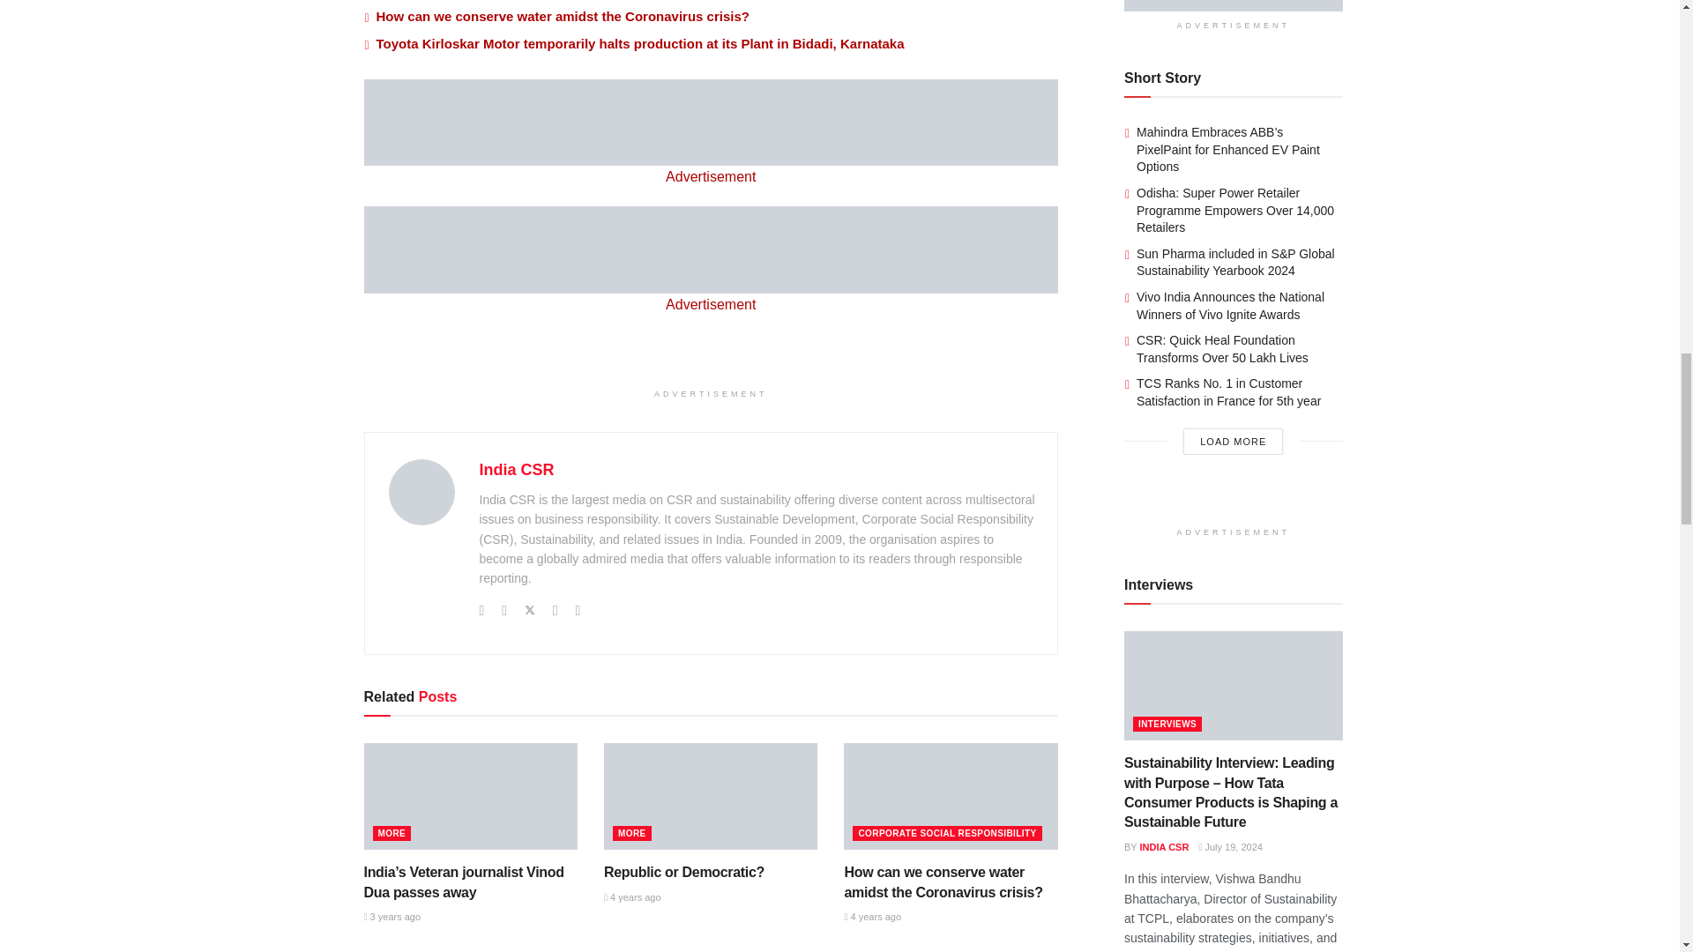 The image size is (1693, 952). What do you see at coordinates (950, 797) in the screenshot?
I see `How can we conserve water amidst the Coronavirus crisis? 5` at bounding box center [950, 797].